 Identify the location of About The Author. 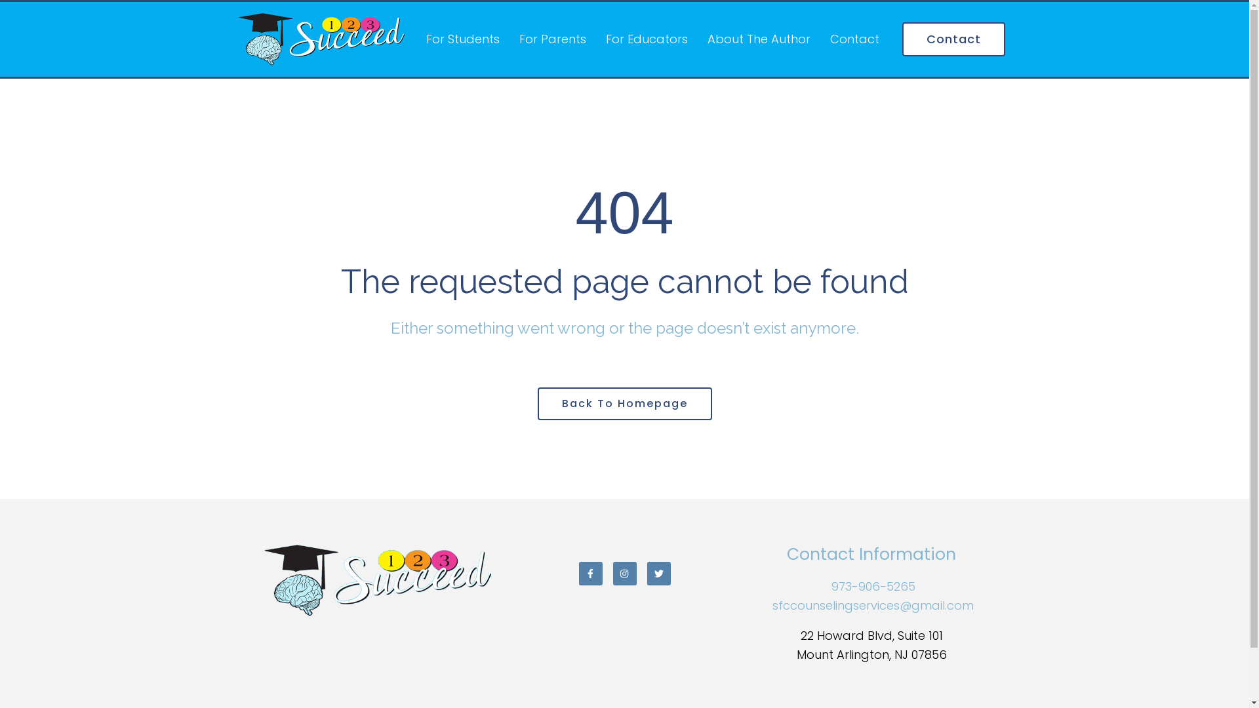
(758, 39).